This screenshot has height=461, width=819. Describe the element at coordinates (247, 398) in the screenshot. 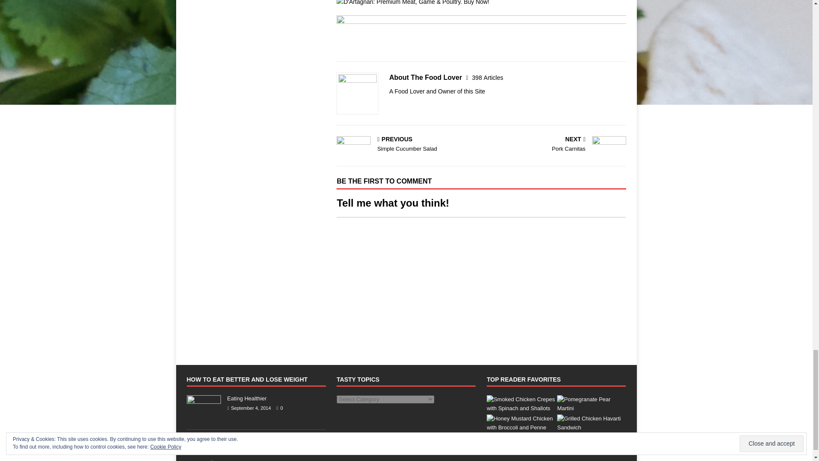

I see `Eating Healthier` at that location.